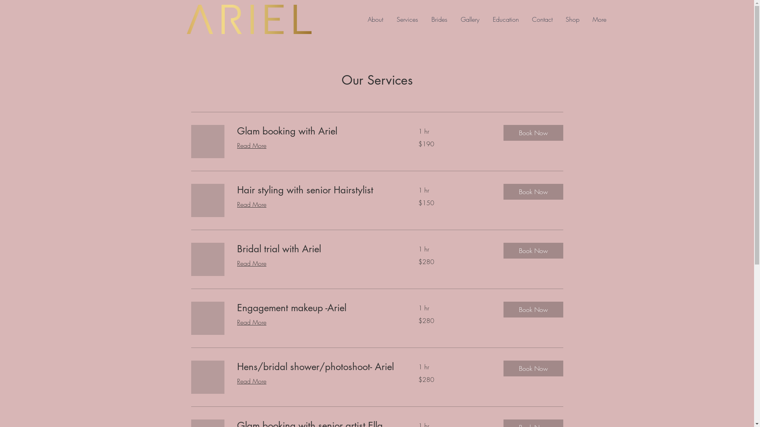  I want to click on Read More, so click(251, 381).